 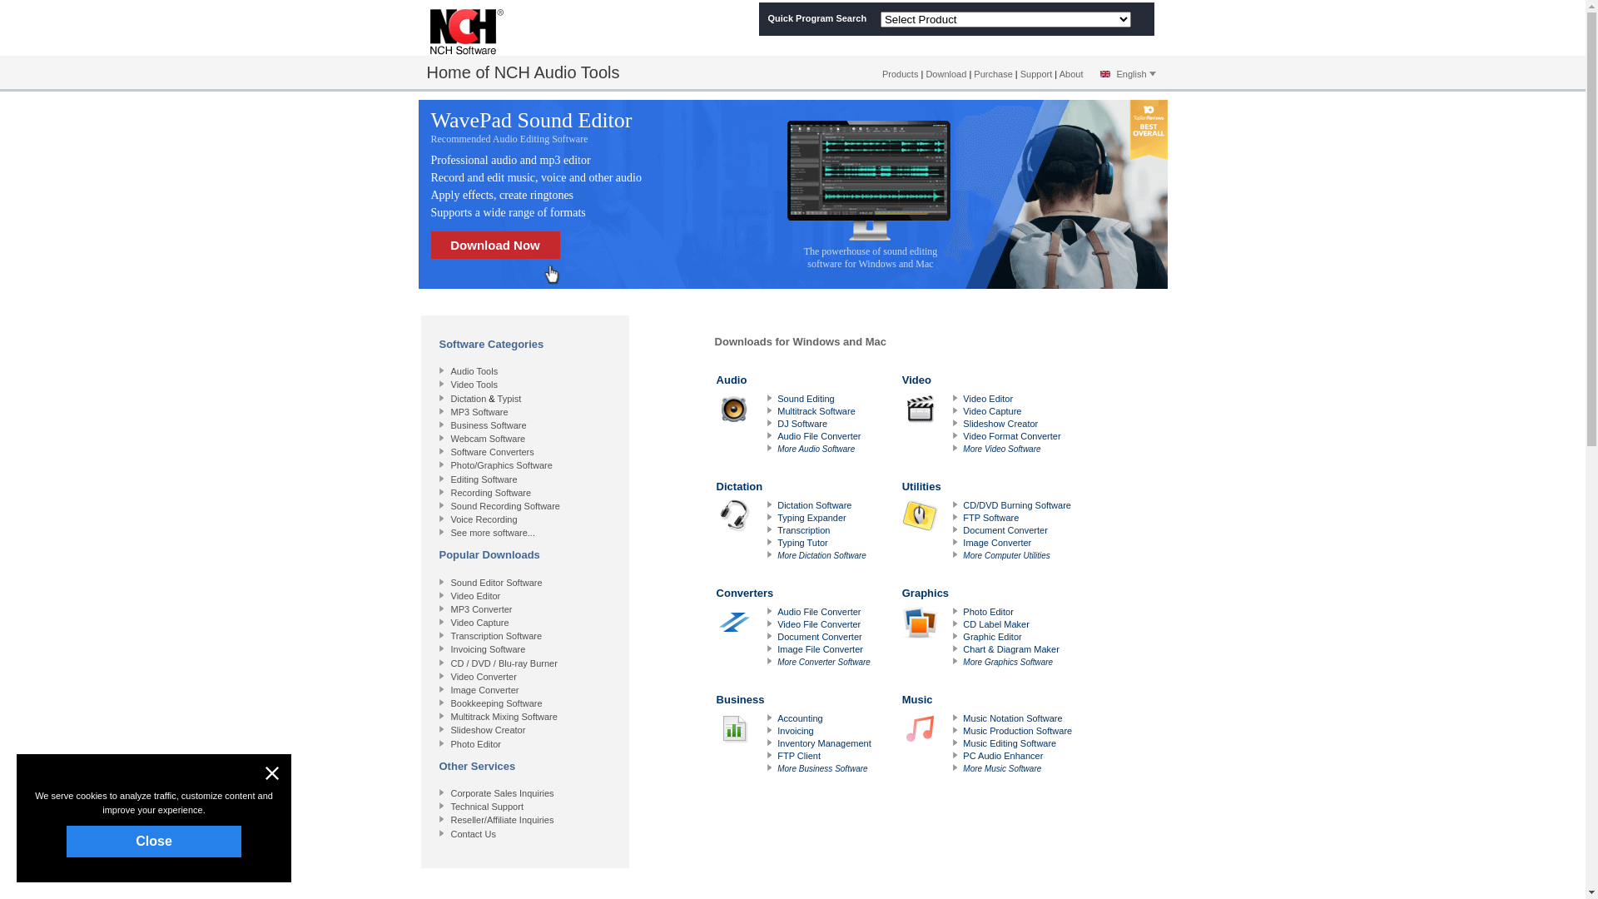 What do you see at coordinates (997, 543) in the screenshot?
I see `Image Converter` at bounding box center [997, 543].